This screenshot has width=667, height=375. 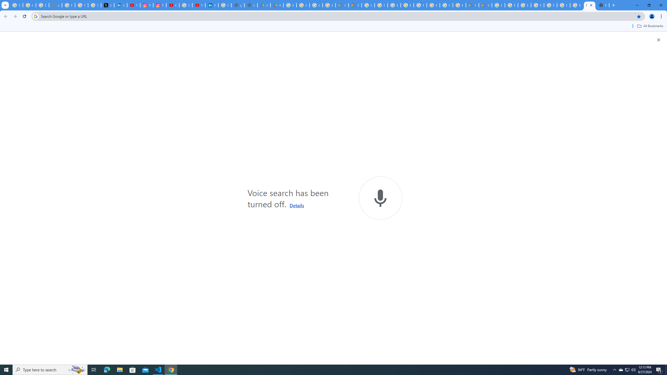 I want to click on Google Cloud Platform, so click(x=446, y=5).